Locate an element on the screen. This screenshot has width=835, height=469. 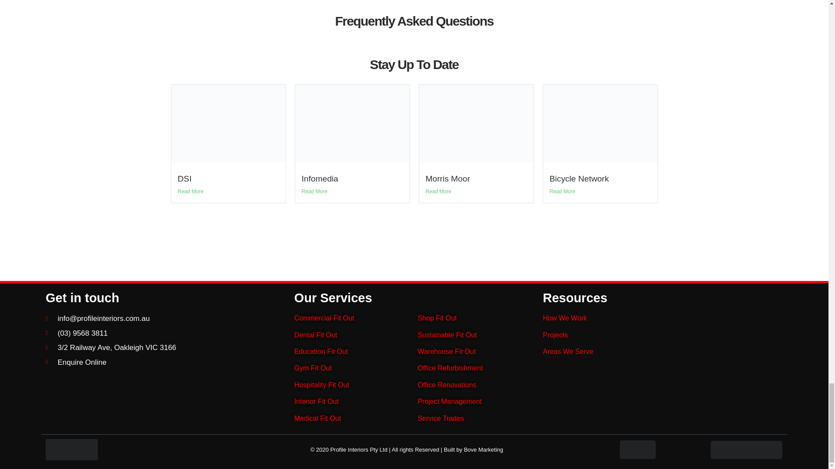
DSI is located at coordinates (184, 178).